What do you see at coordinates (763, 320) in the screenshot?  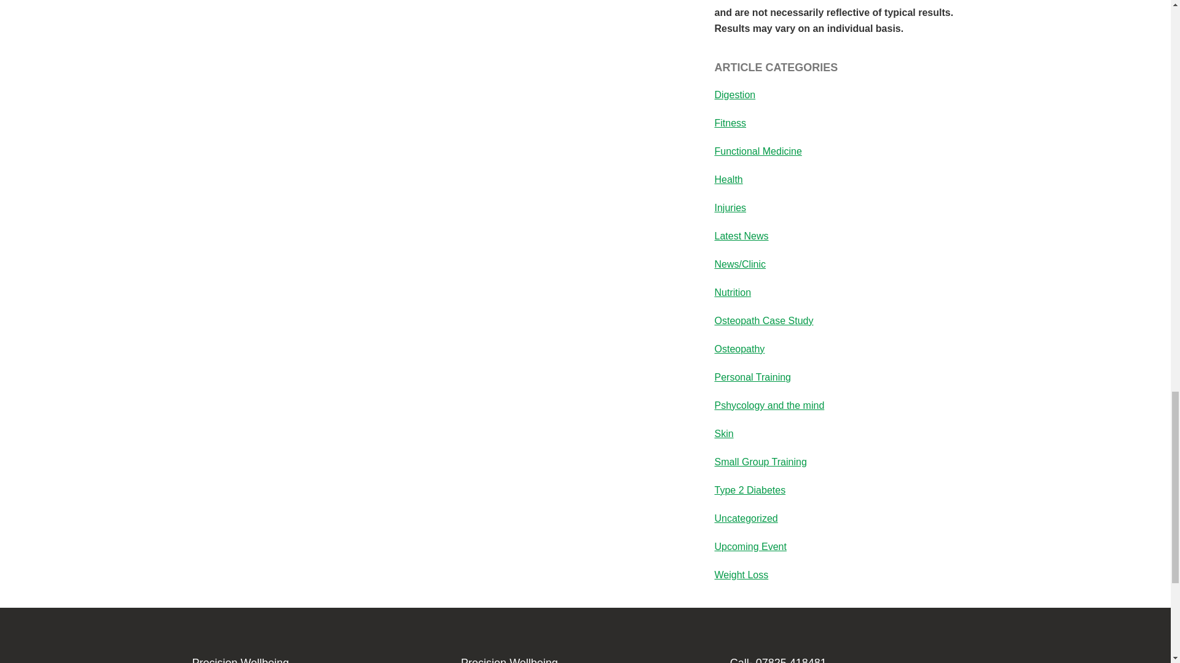 I see `Osteopath Case Study` at bounding box center [763, 320].